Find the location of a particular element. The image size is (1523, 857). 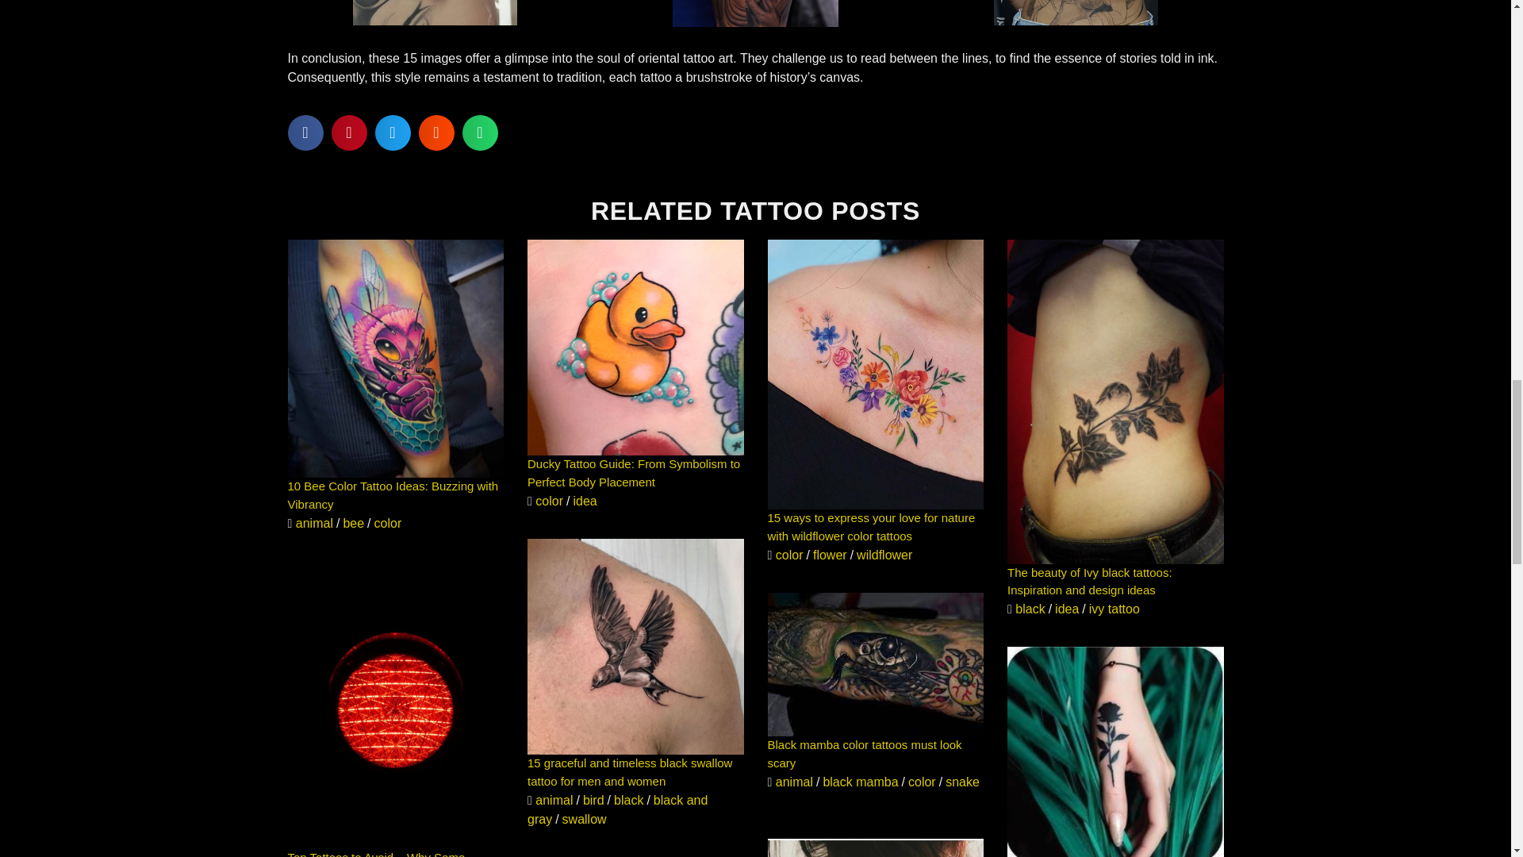

animal is located at coordinates (314, 524).